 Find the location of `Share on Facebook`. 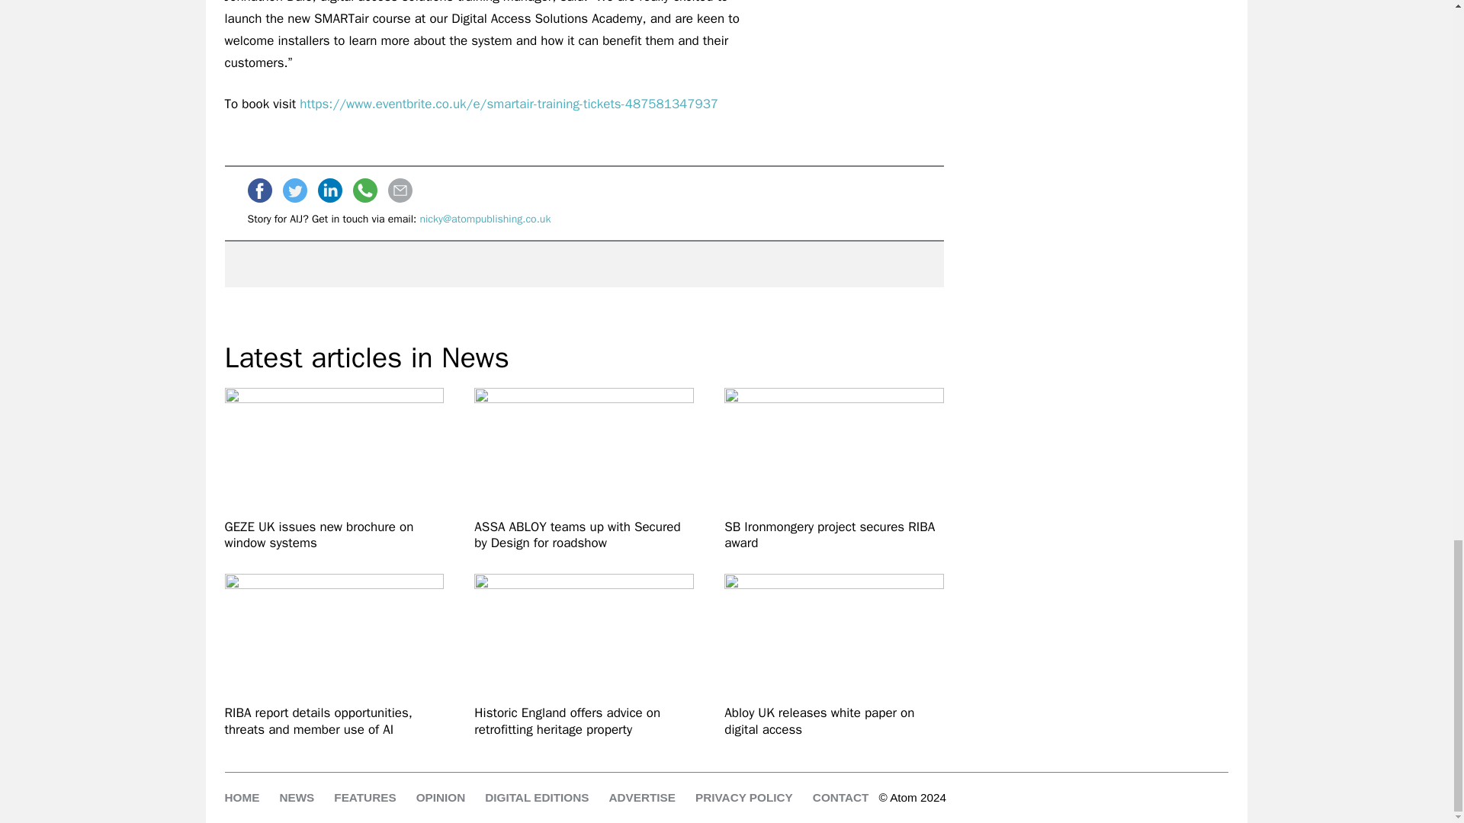

Share on Facebook is located at coordinates (259, 191).